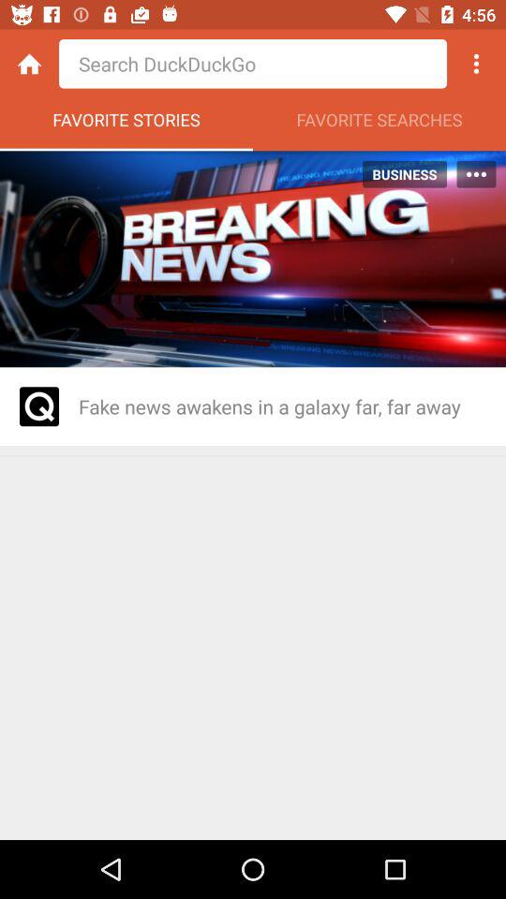  What do you see at coordinates (476, 64) in the screenshot?
I see `choose the app above favorite searches item` at bounding box center [476, 64].